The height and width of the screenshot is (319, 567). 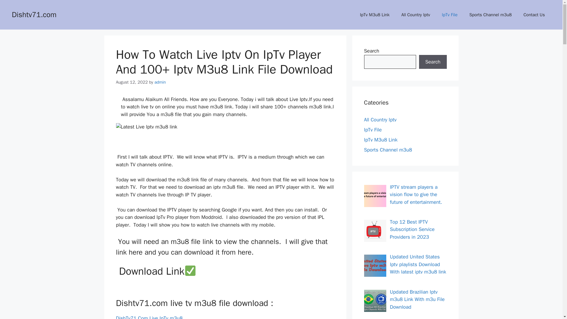 What do you see at coordinates (388, 150) in the screenshot?
I see `Sports Channel m3u8` at bounding box center [388, 150].